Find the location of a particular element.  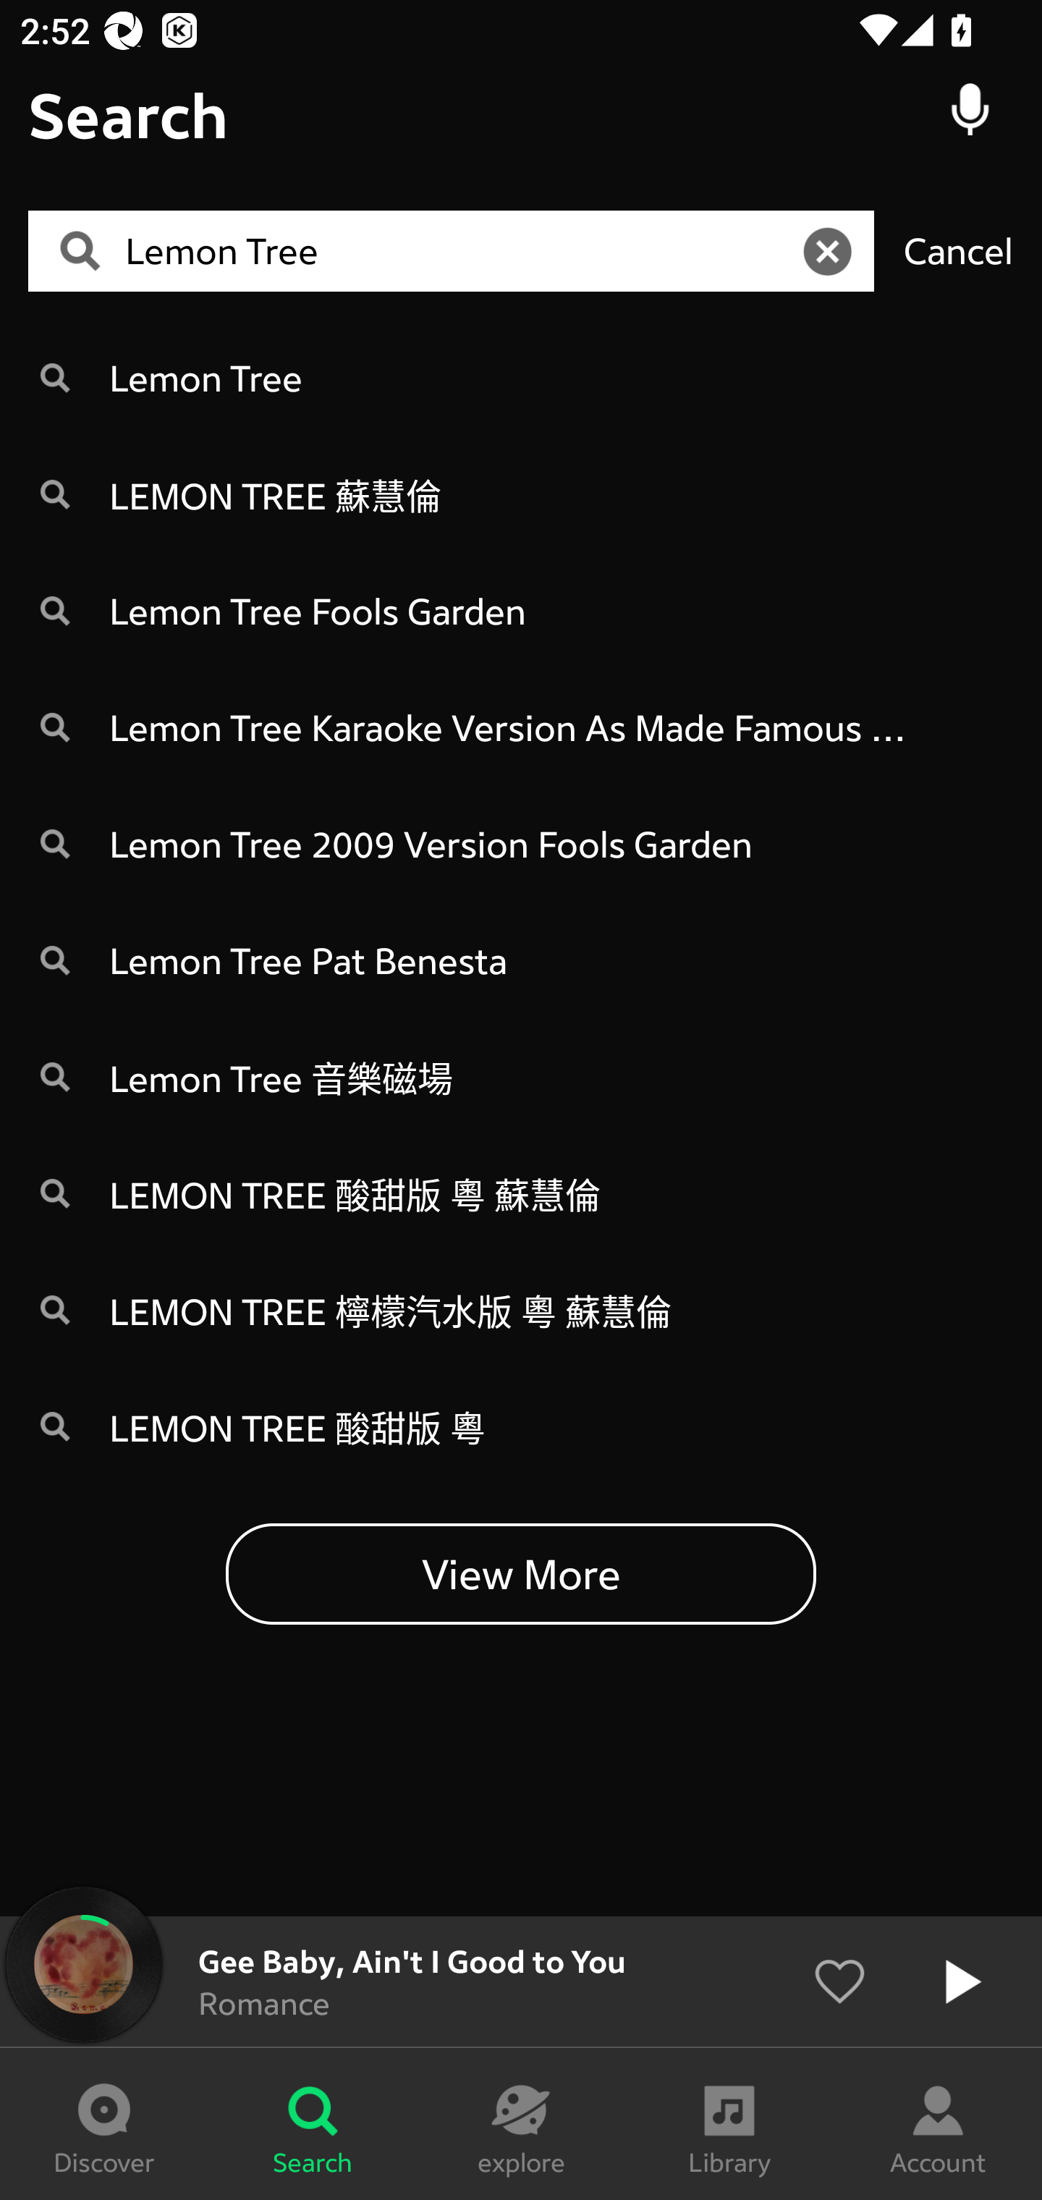

Lemon Tree is located at coordinates (521, 376).